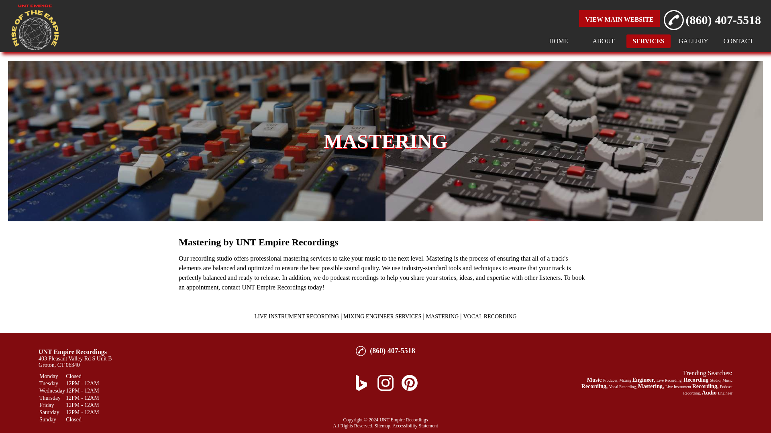  Describe the element at coordinates (353, 277) in the screenshot. I see `podcast recording` at that location.